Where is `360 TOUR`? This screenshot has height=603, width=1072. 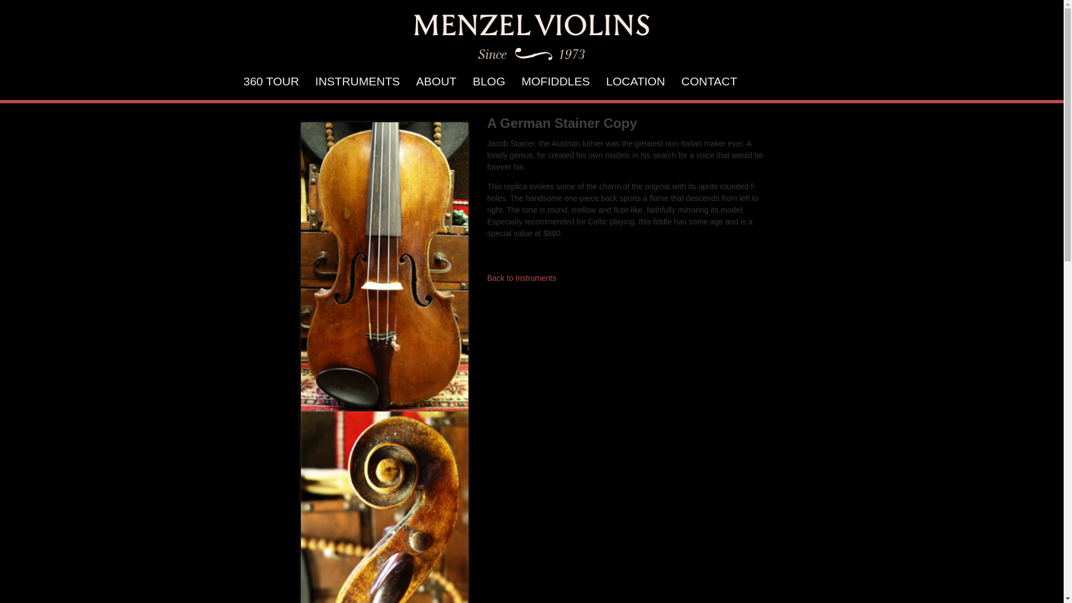
360 TOUR is located at coordinates (271, 80).